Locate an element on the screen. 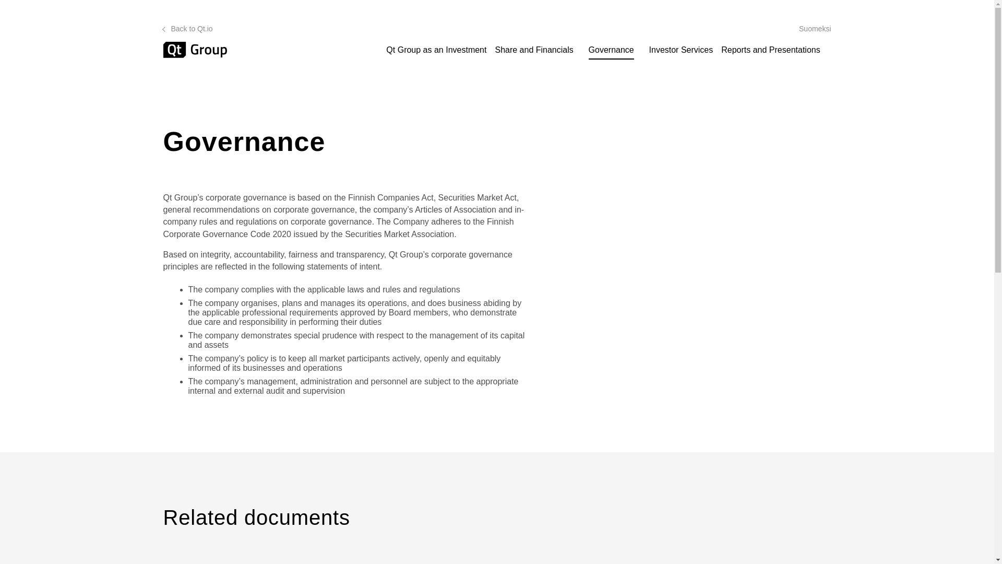 This screenshot has height=564, width=1002. Reports and Presentations is located at coordinates (772, 50).